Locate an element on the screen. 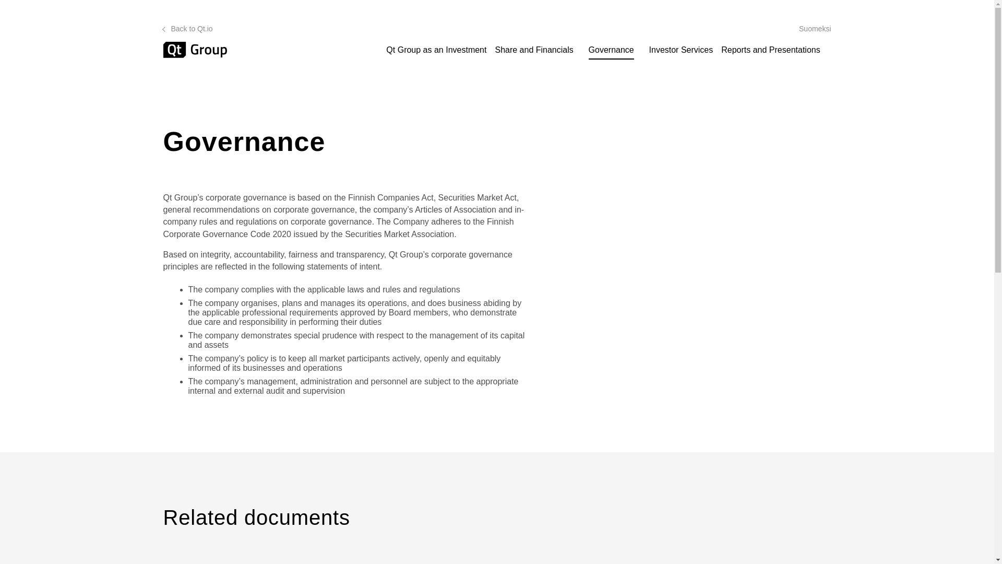 This screenshot has height=564, width=1002. Reports and Presentations is located at coordinates (772, 50).